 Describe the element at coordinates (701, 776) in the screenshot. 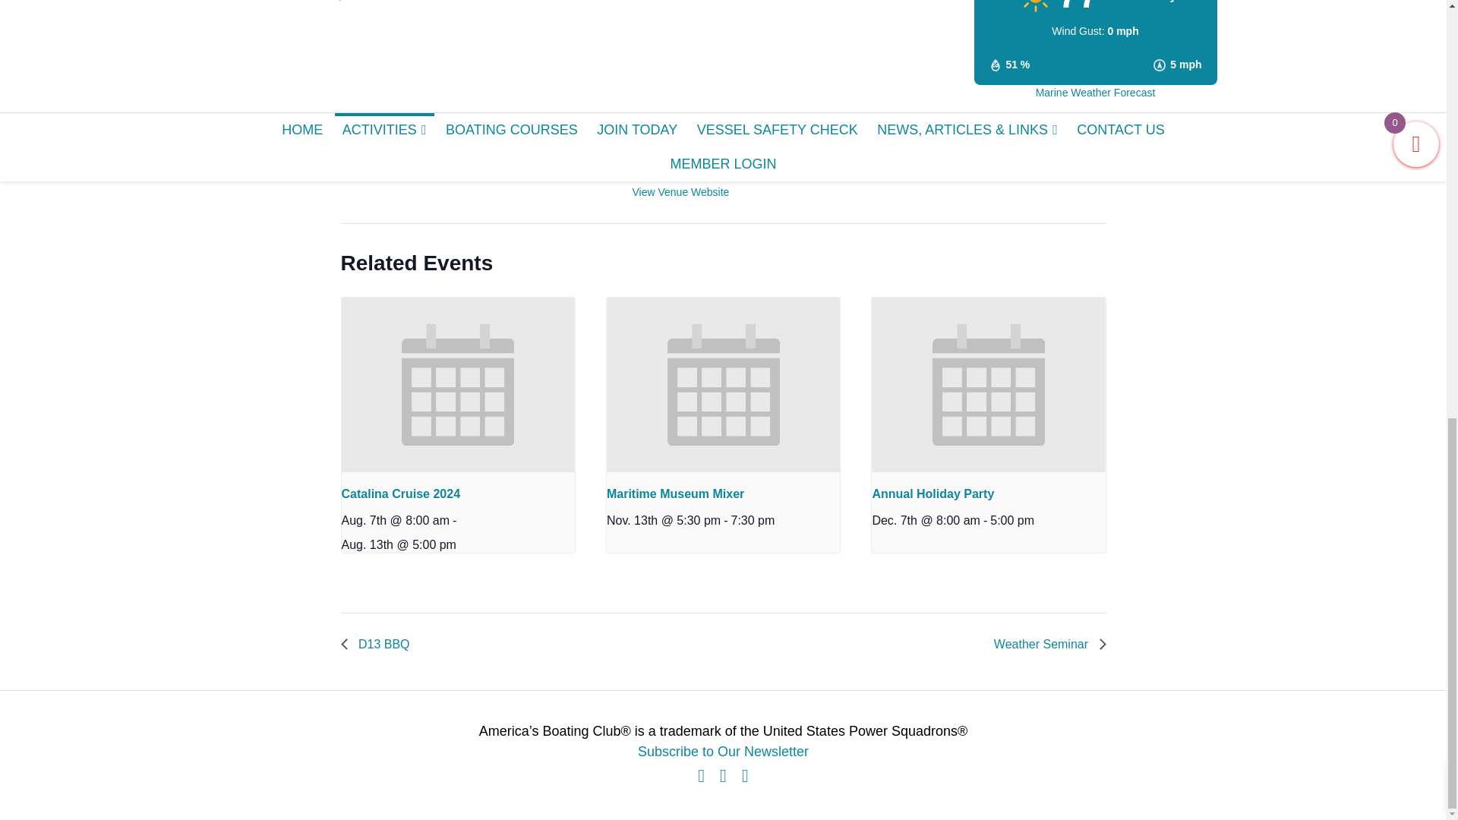

I see `Facebook` at that location.